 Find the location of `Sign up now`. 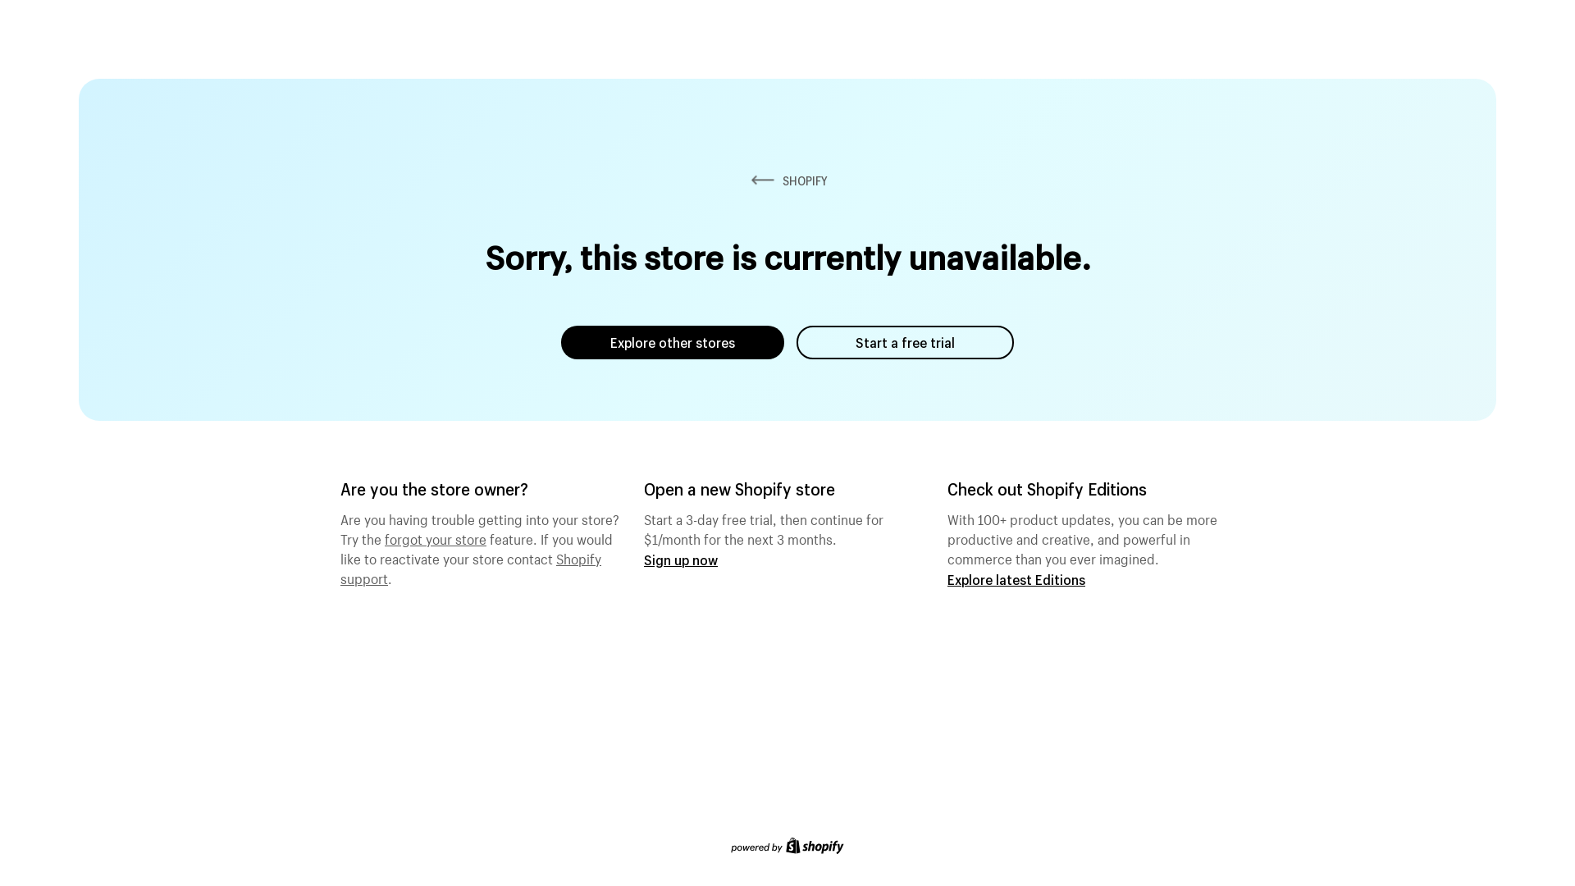

Sign up now is located at coordinates (681, 559).